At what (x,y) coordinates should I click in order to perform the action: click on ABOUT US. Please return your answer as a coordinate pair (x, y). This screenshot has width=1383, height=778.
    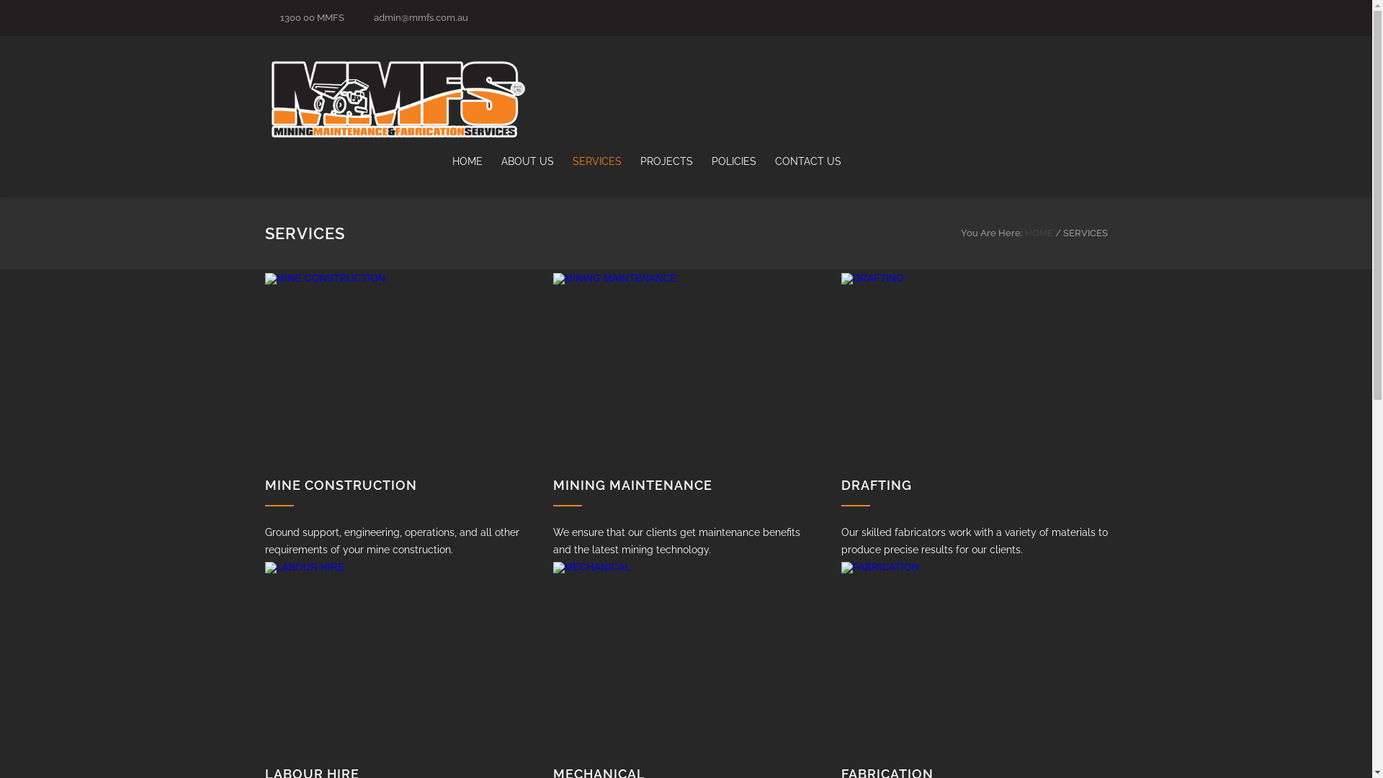
    Looking at the image, I should click on (519, 161).